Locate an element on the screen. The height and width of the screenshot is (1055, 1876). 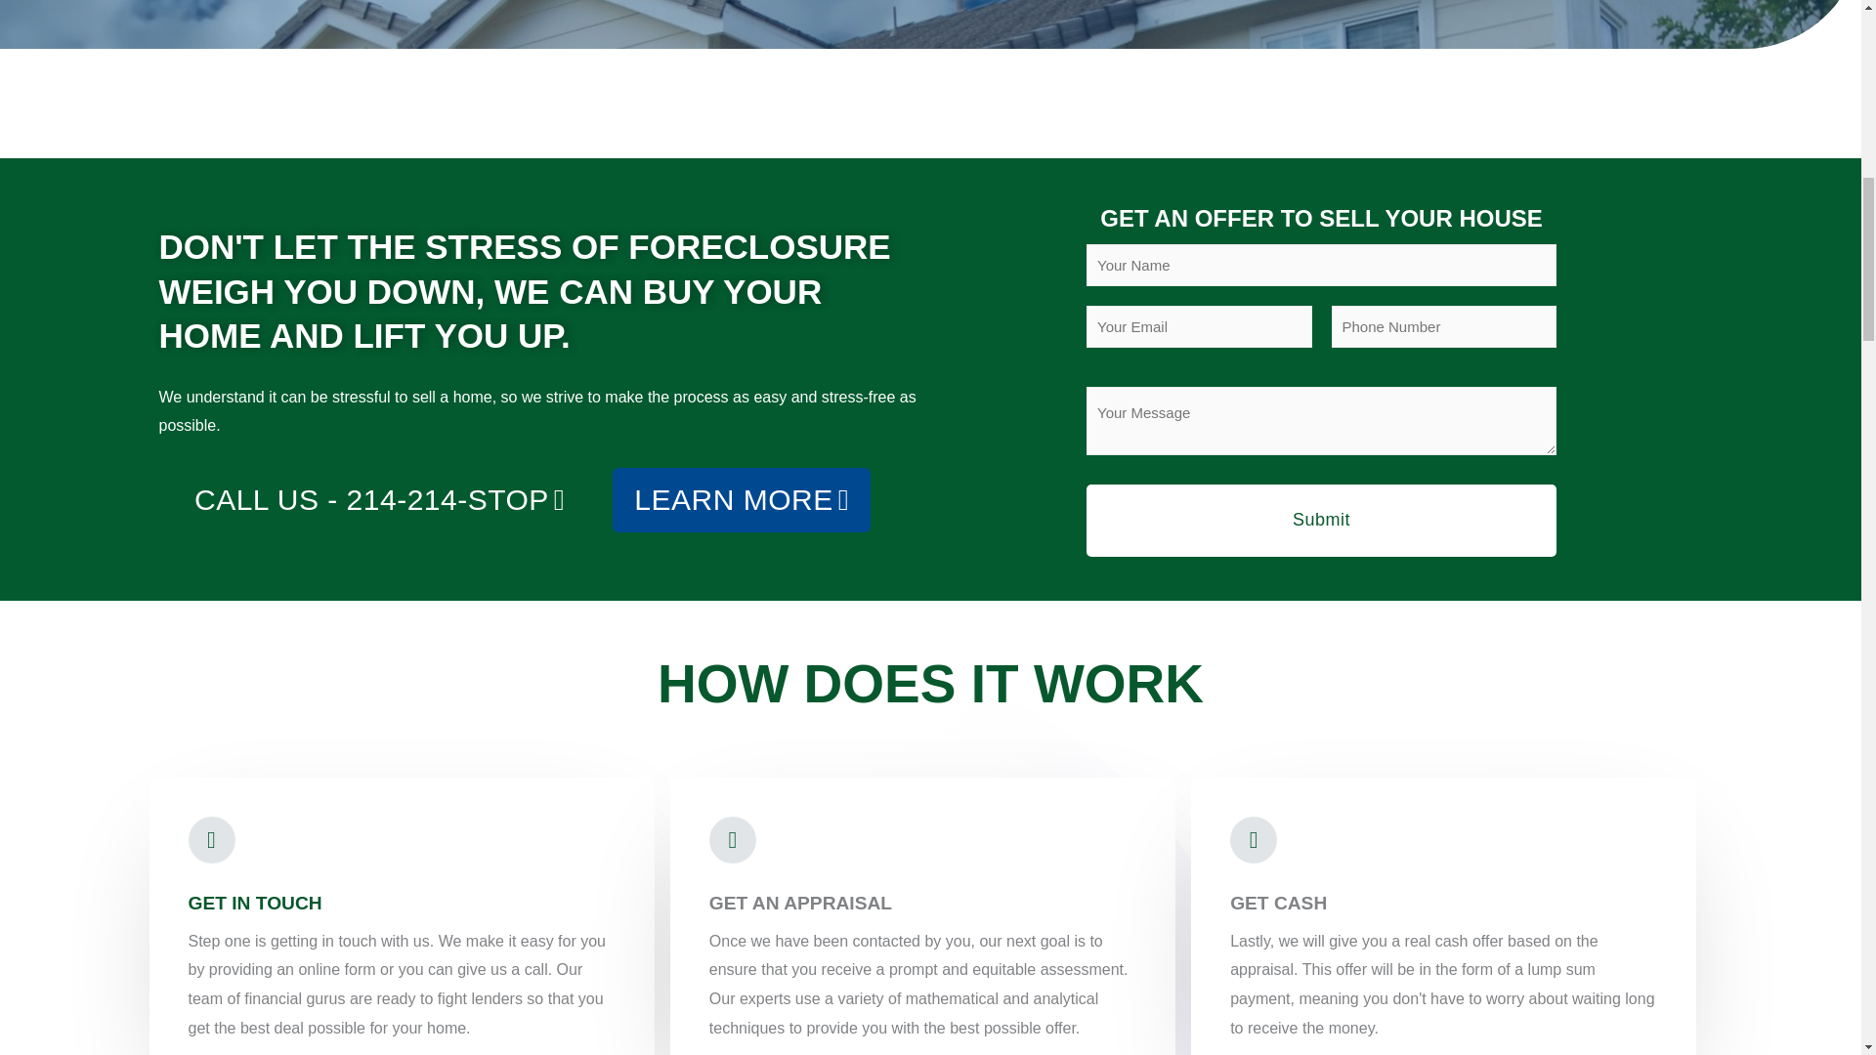
CALL US - 214-214-STOP is located at coordinates (379, 500).